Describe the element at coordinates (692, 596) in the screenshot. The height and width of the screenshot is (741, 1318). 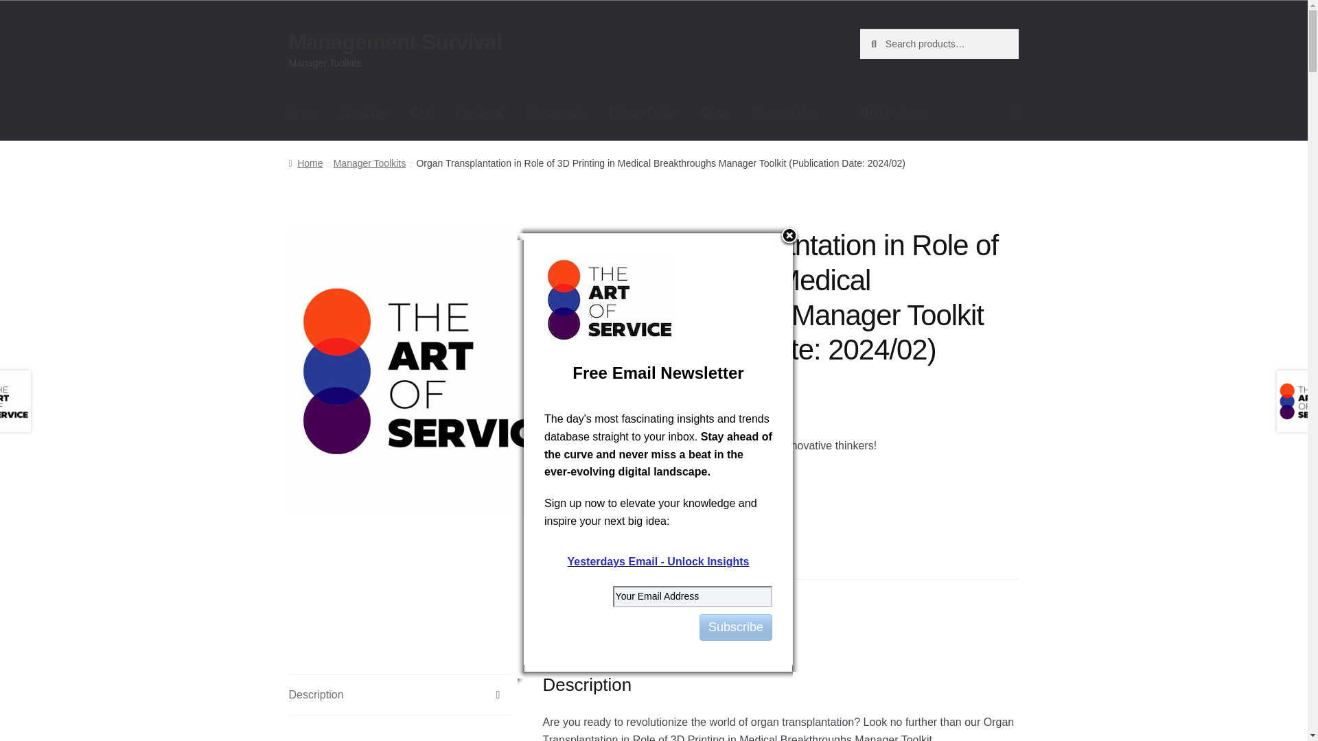
I see `Your Email Address` at that location.